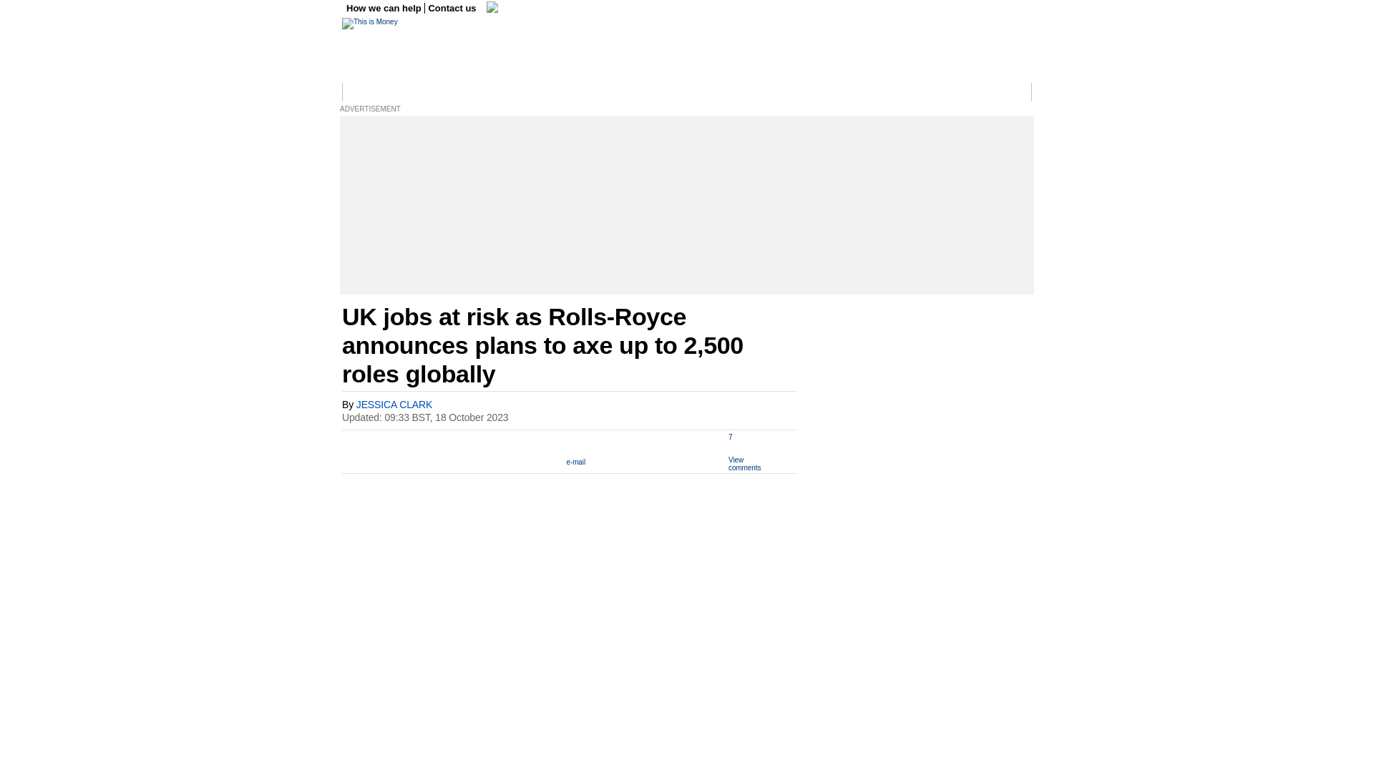 Image resolution: width=1374 pixels, height=772 pixels. Describe the element at coordinates (385, 9) in the screenshot. I see `How we can help` at that location.